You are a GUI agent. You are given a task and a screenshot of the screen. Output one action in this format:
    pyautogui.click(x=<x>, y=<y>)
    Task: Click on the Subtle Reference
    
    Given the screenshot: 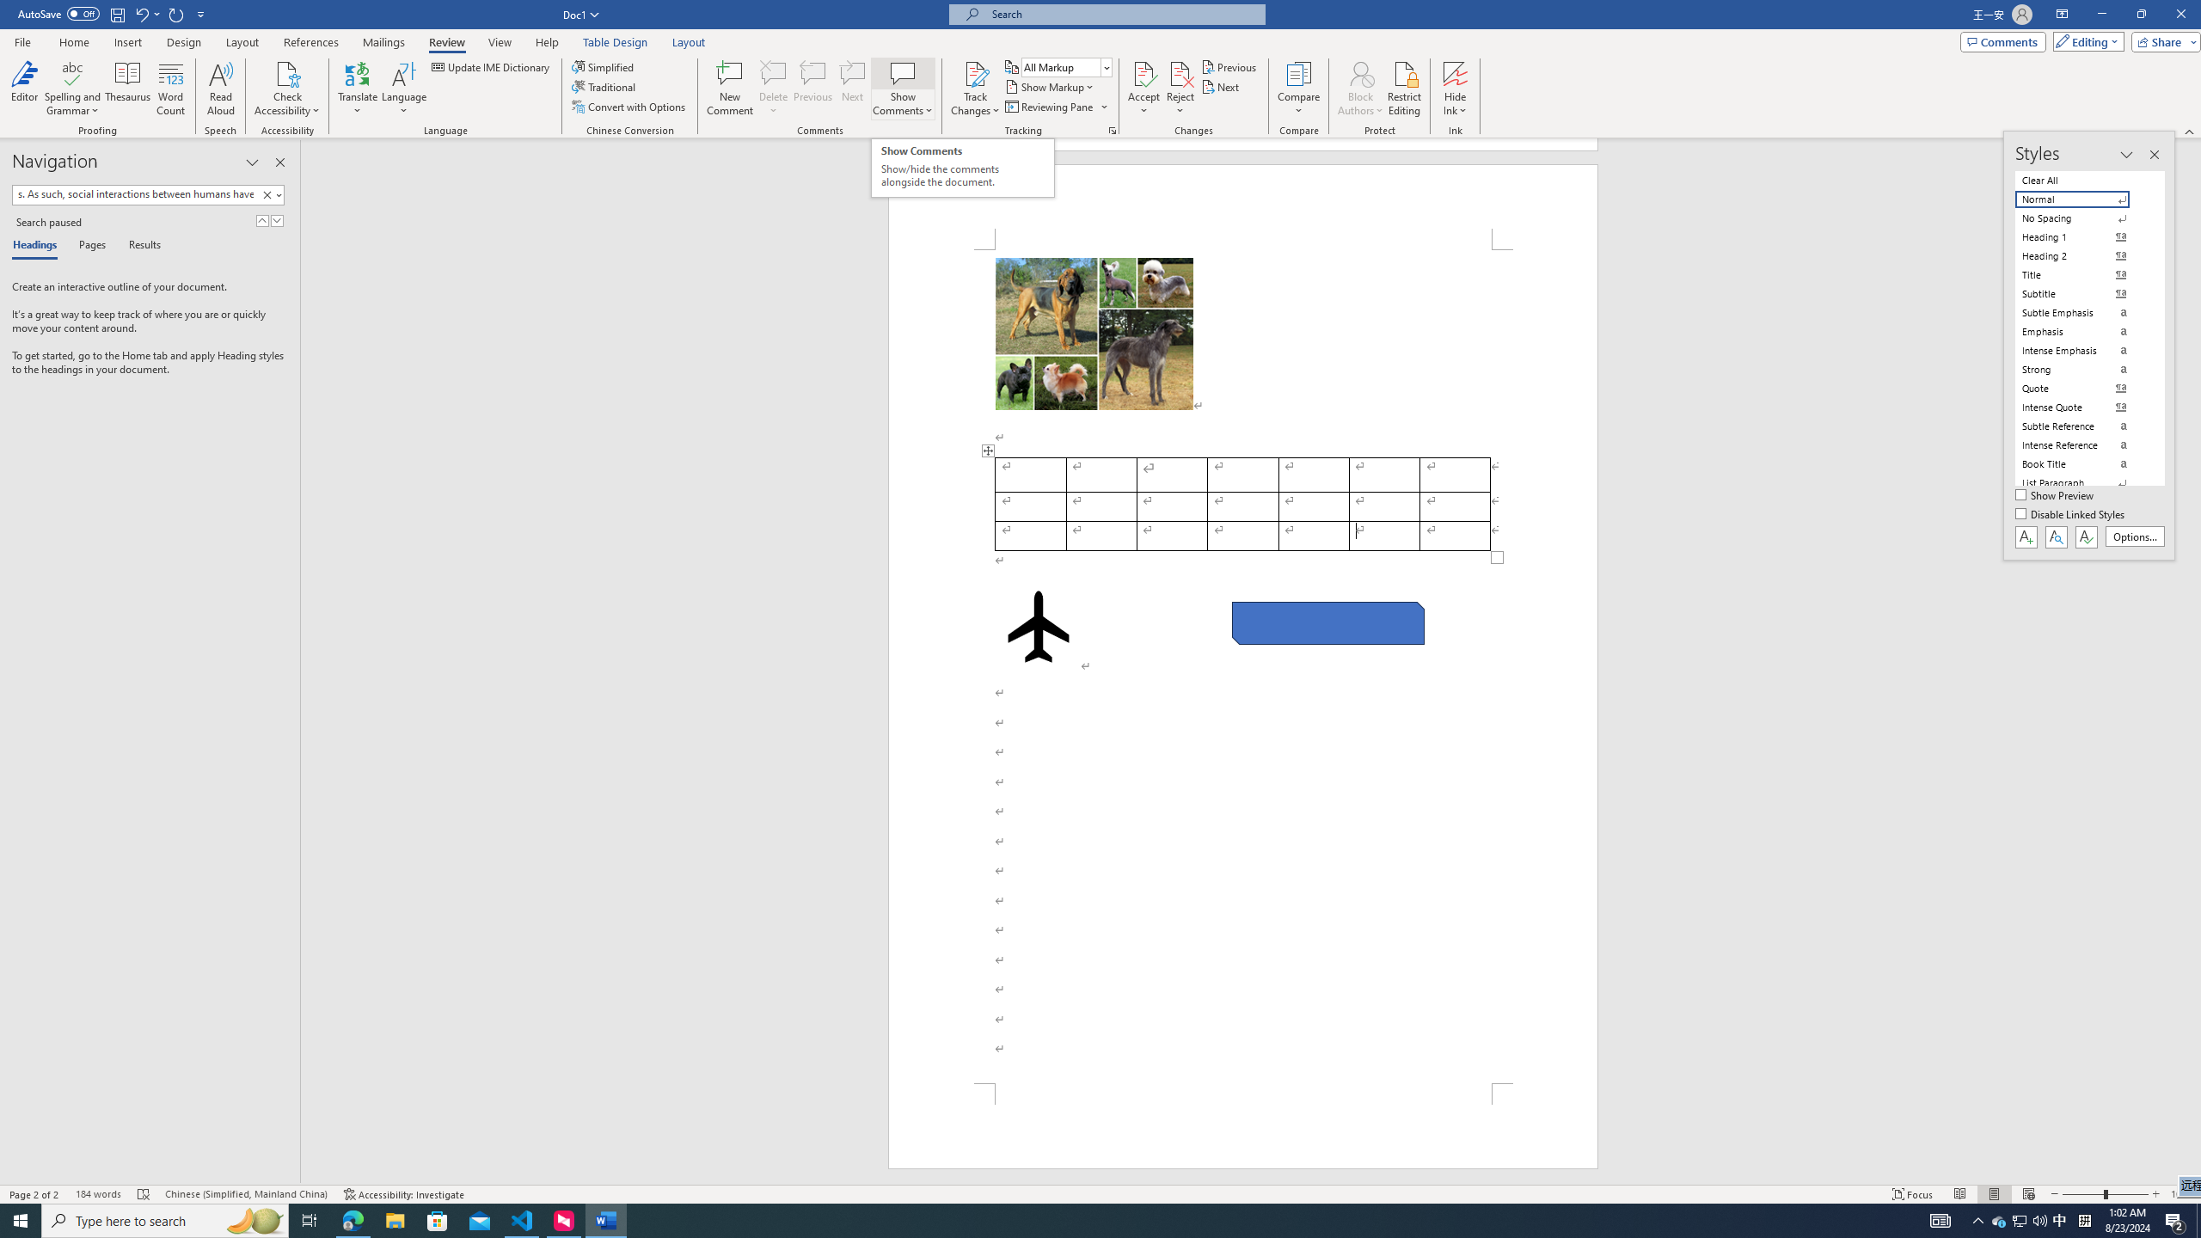 What is the action you would take?
    pyautogui.click(x=2082, y=426)
    